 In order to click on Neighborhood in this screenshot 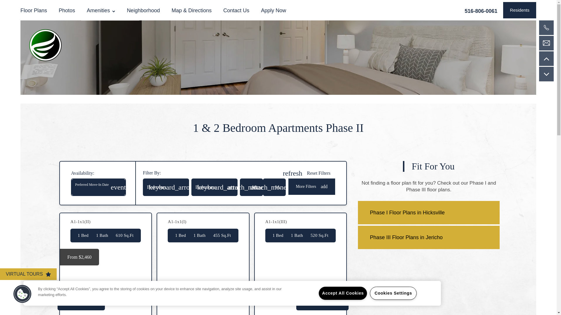, I will do `click(273, 10)`.